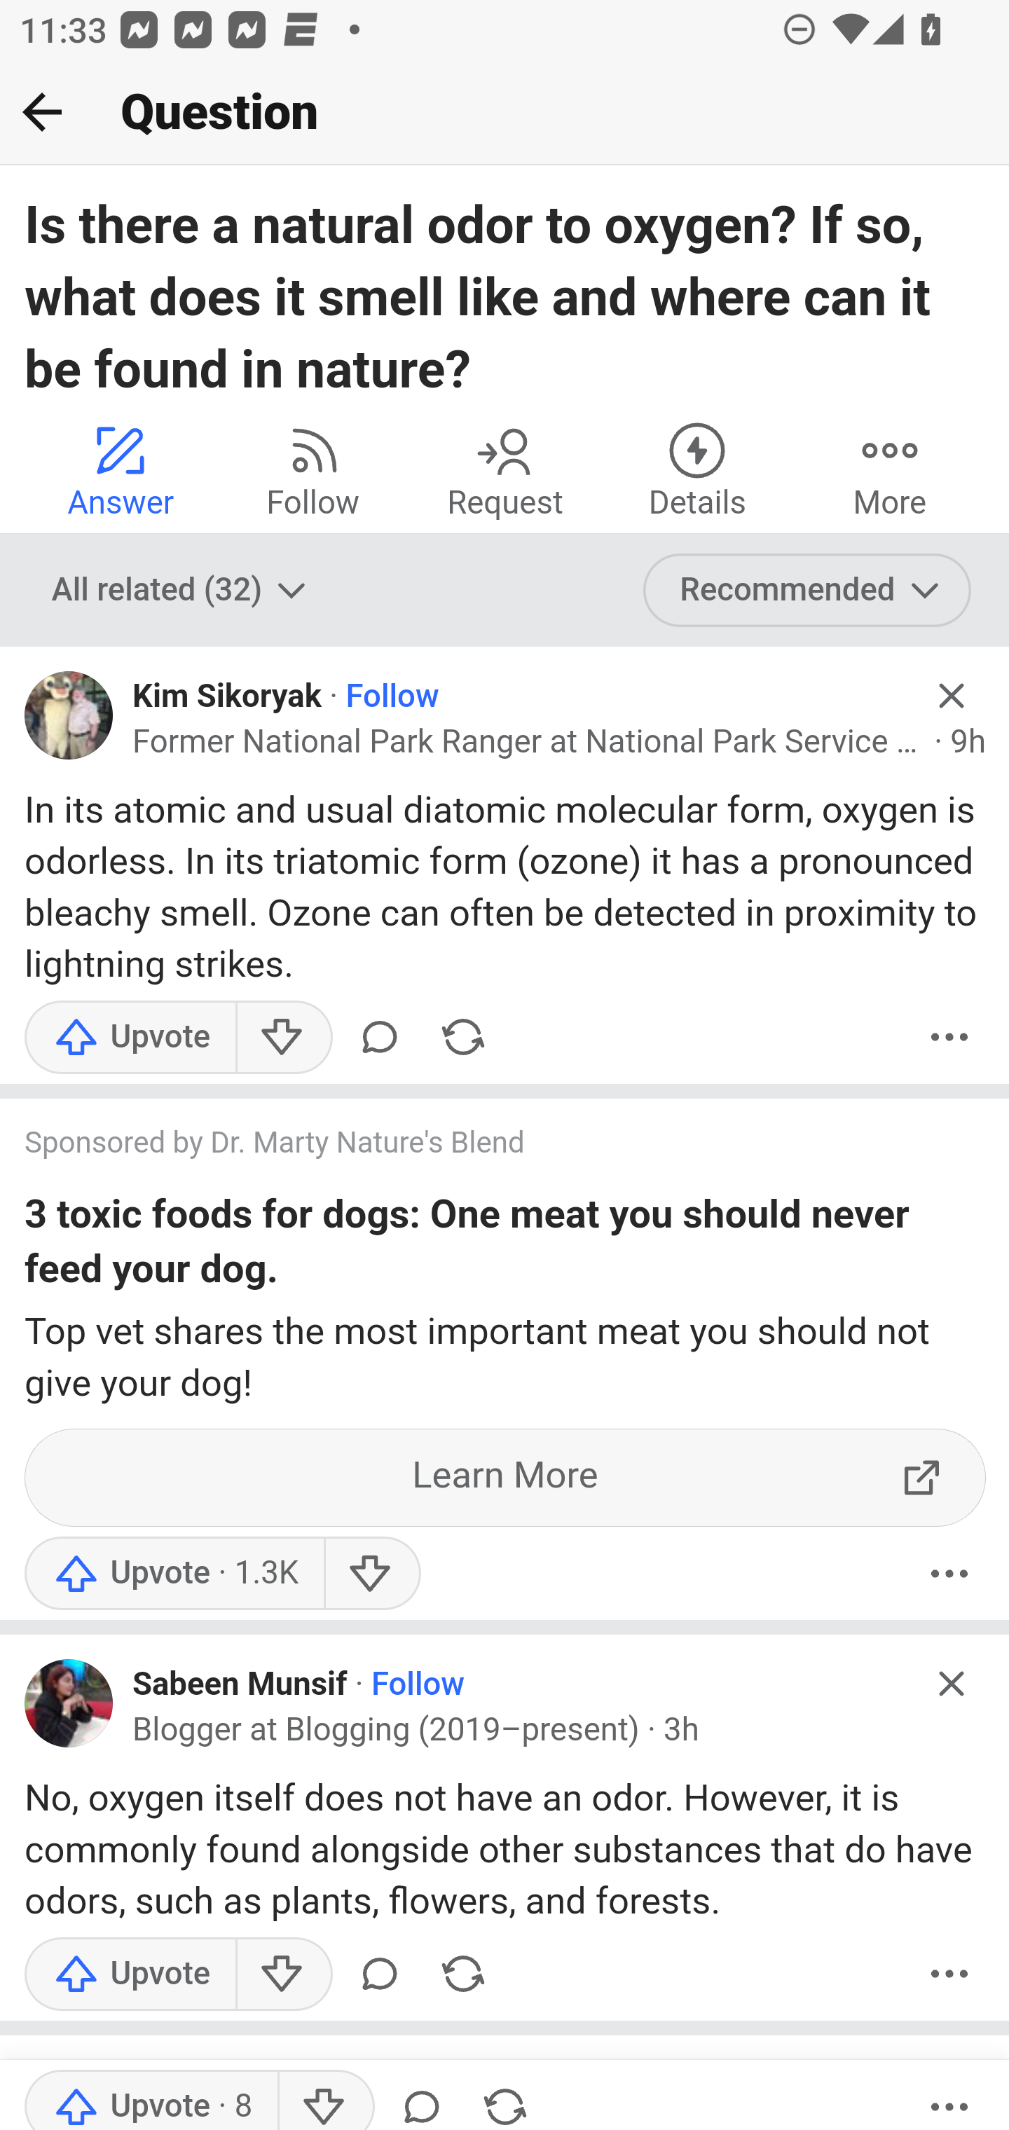  Describe the element at coordinates (151, 2099) in the screenshot. I see `Upvote` at that location.